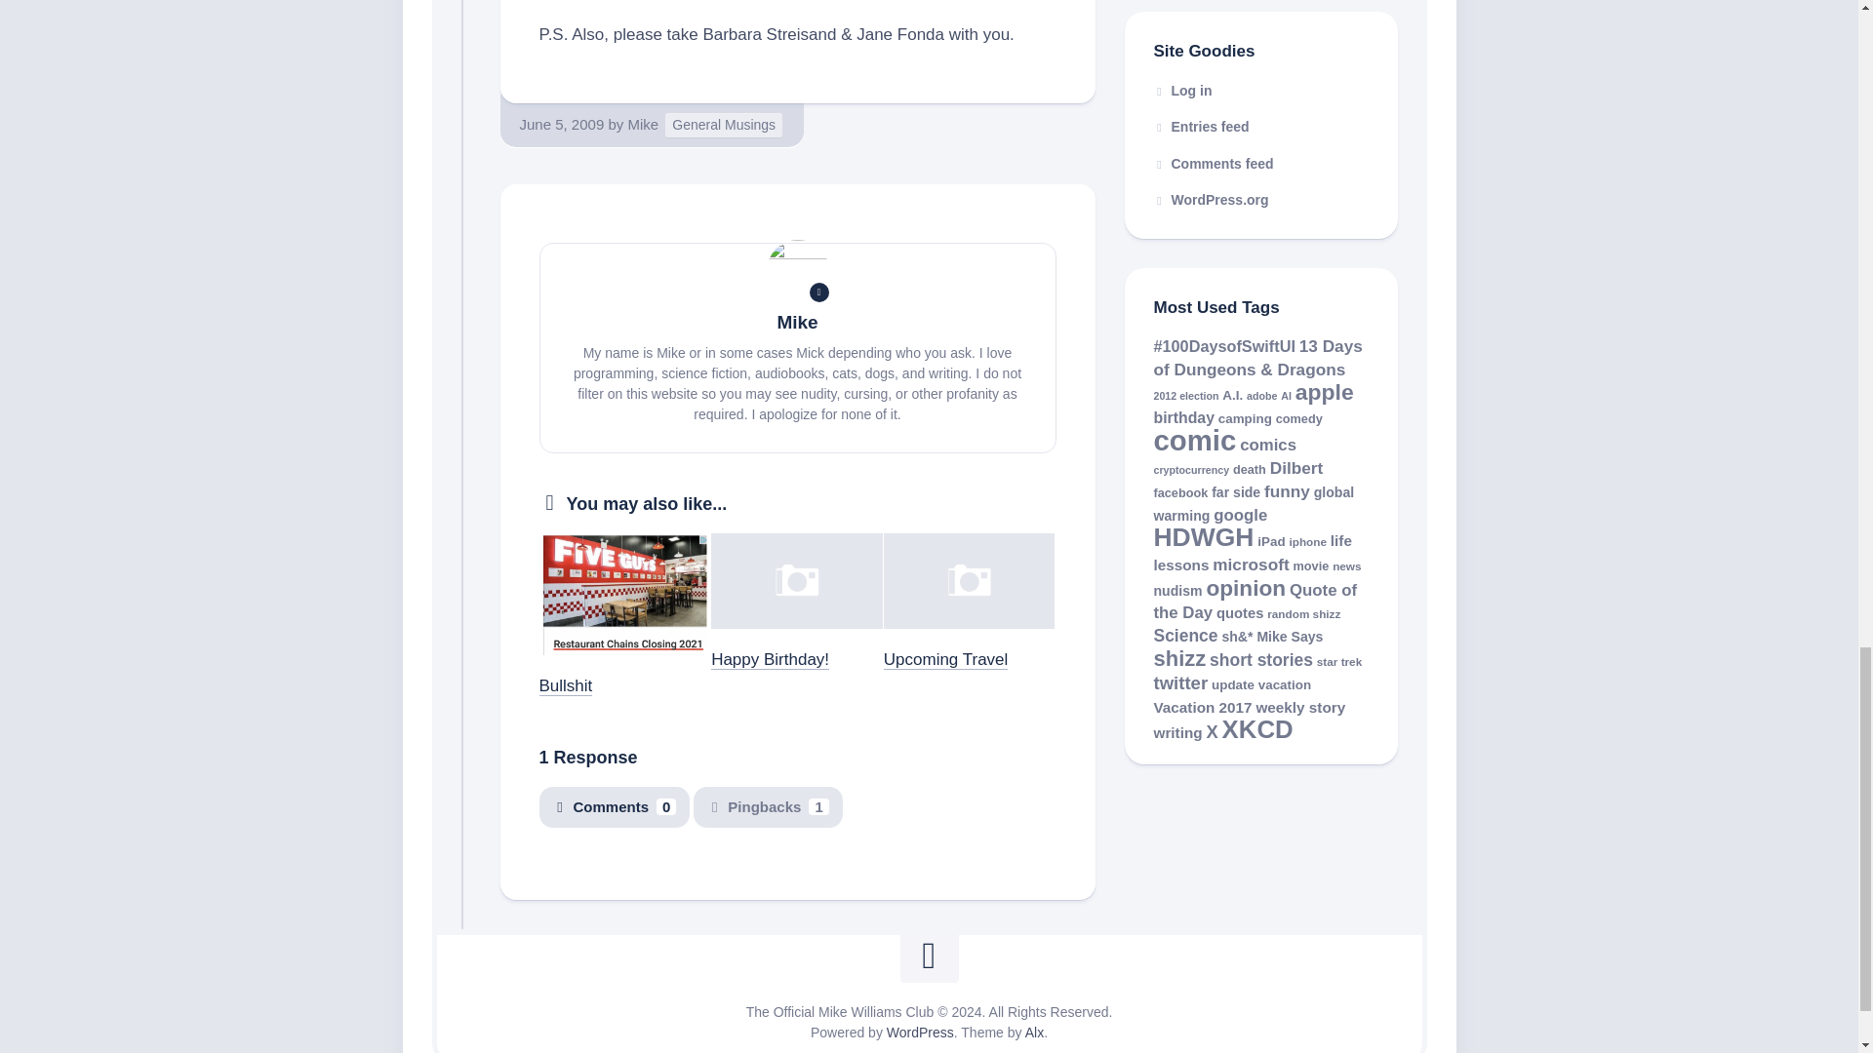 Image resolution: width=1873 pixels, height=1053 pixels. What do you see at coordinates (1182, 91) in the screenshot?
I see `Log in` at bounding box center [1182, 91].